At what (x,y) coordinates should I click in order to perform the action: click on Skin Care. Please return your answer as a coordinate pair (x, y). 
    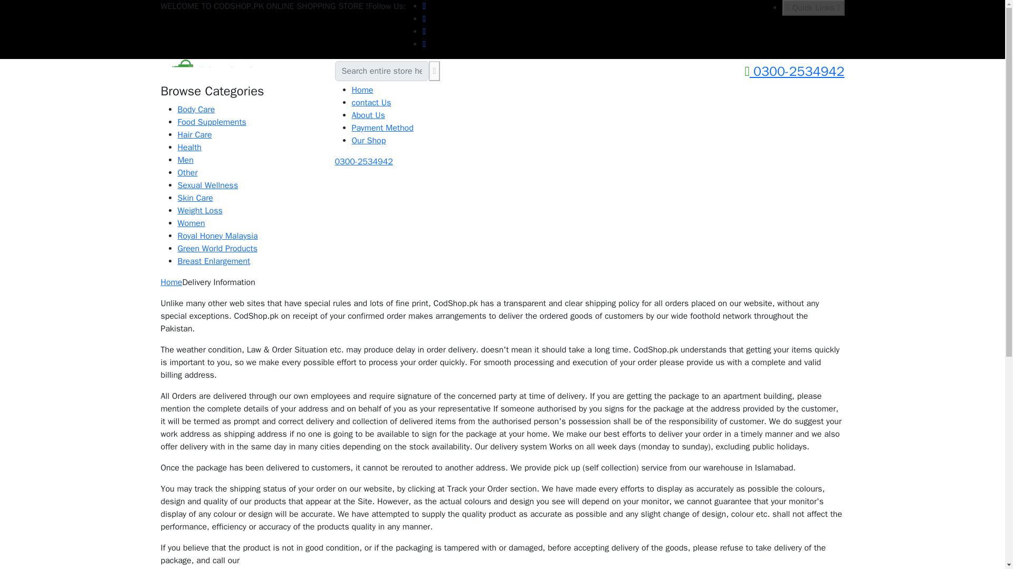
    Looking at the image, I should click on (195, 198).